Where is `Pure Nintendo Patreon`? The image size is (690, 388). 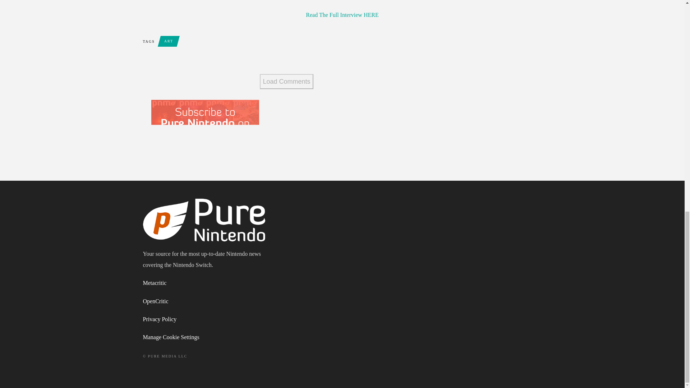
Pure Nintendo Patreon is located at coordinates (205, 131).